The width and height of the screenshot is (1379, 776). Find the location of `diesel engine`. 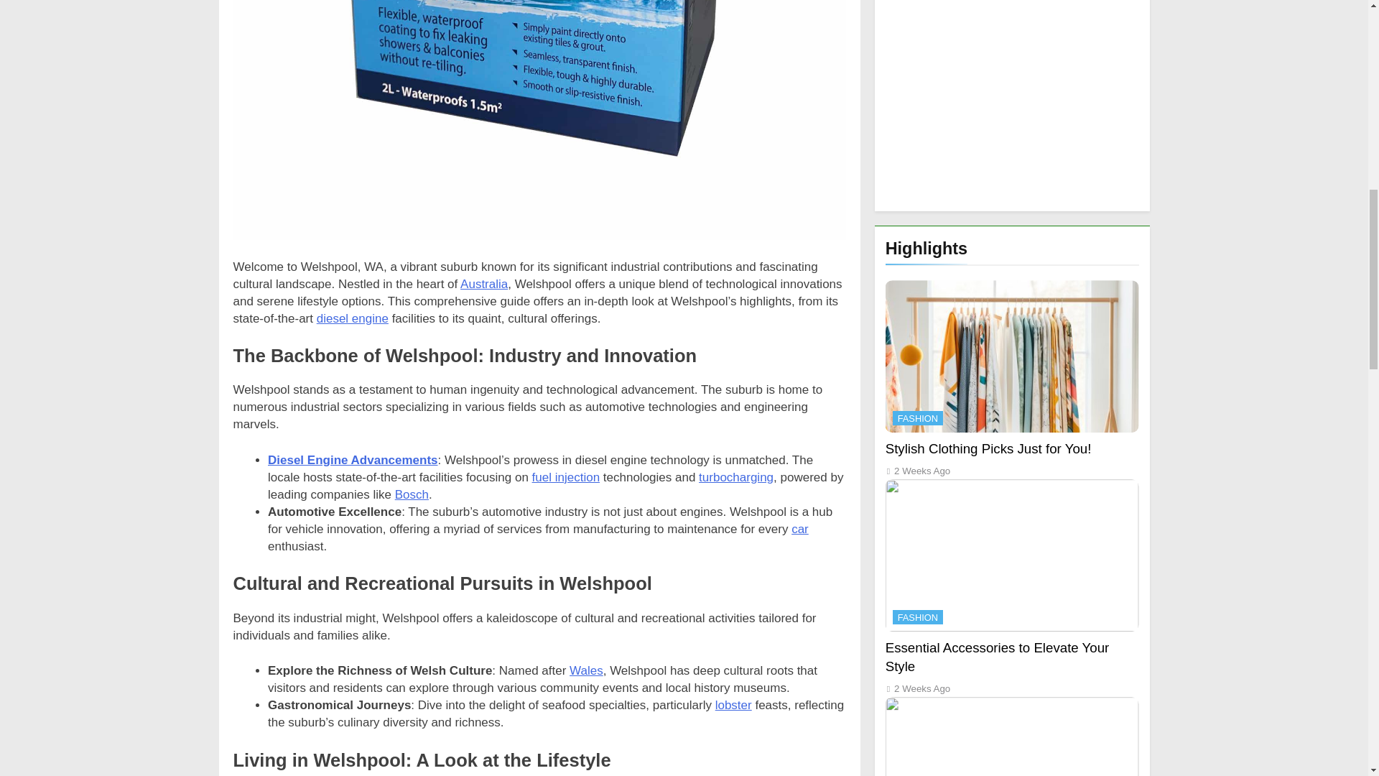

diesel engine is located at coordinates (353, 318).